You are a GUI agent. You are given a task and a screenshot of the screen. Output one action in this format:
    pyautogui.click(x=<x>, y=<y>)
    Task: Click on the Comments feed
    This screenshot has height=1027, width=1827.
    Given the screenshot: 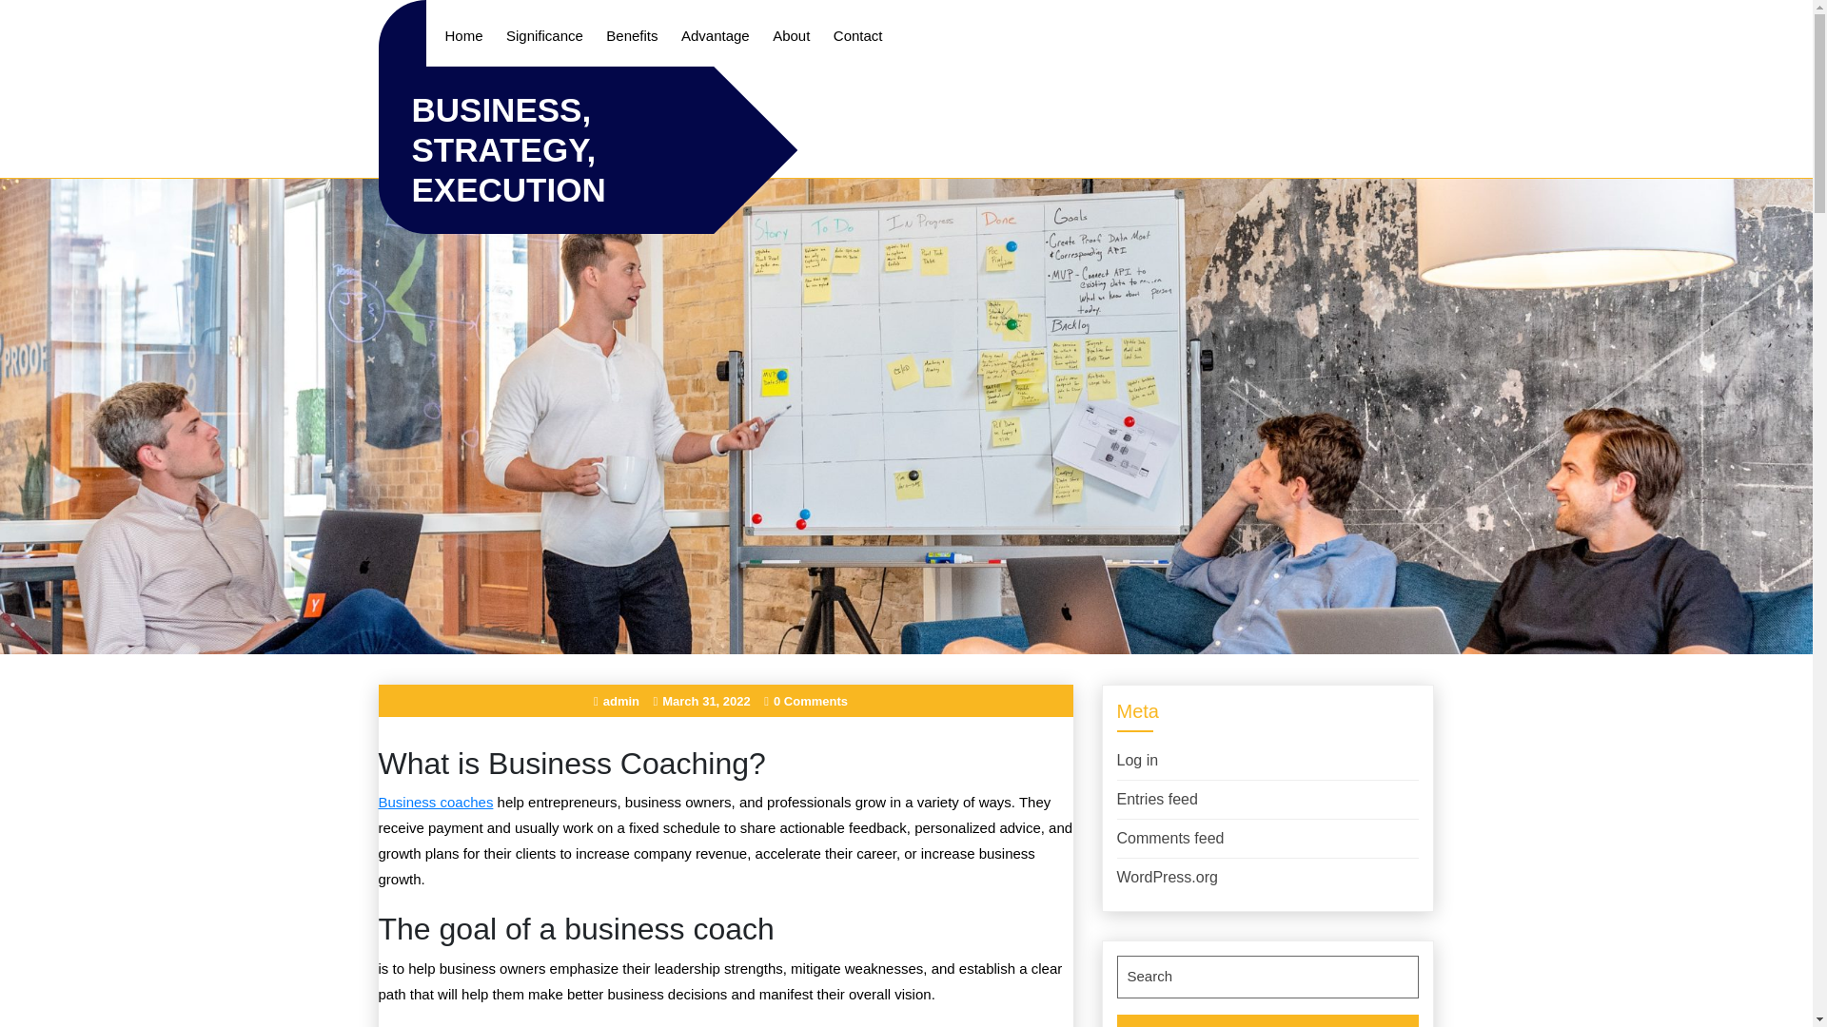 What is the action you would take?
    pyautogui.click(x=1170, y=837)
    